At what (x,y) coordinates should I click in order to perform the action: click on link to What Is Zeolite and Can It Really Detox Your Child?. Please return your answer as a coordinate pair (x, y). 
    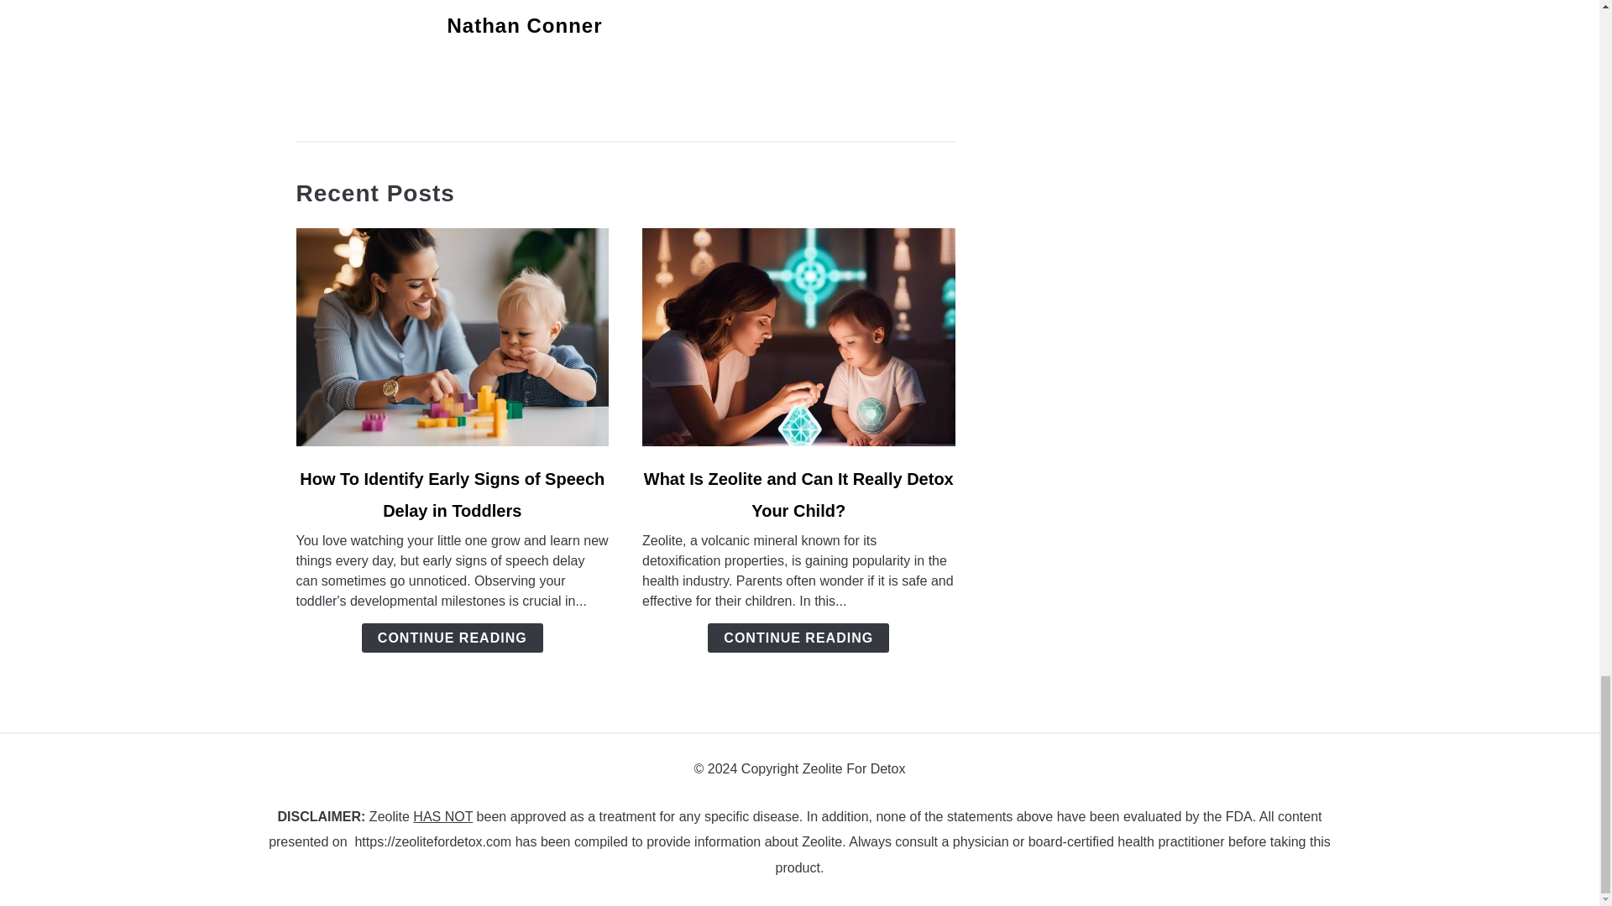
    Looking at the image, I should click on (798, 337).